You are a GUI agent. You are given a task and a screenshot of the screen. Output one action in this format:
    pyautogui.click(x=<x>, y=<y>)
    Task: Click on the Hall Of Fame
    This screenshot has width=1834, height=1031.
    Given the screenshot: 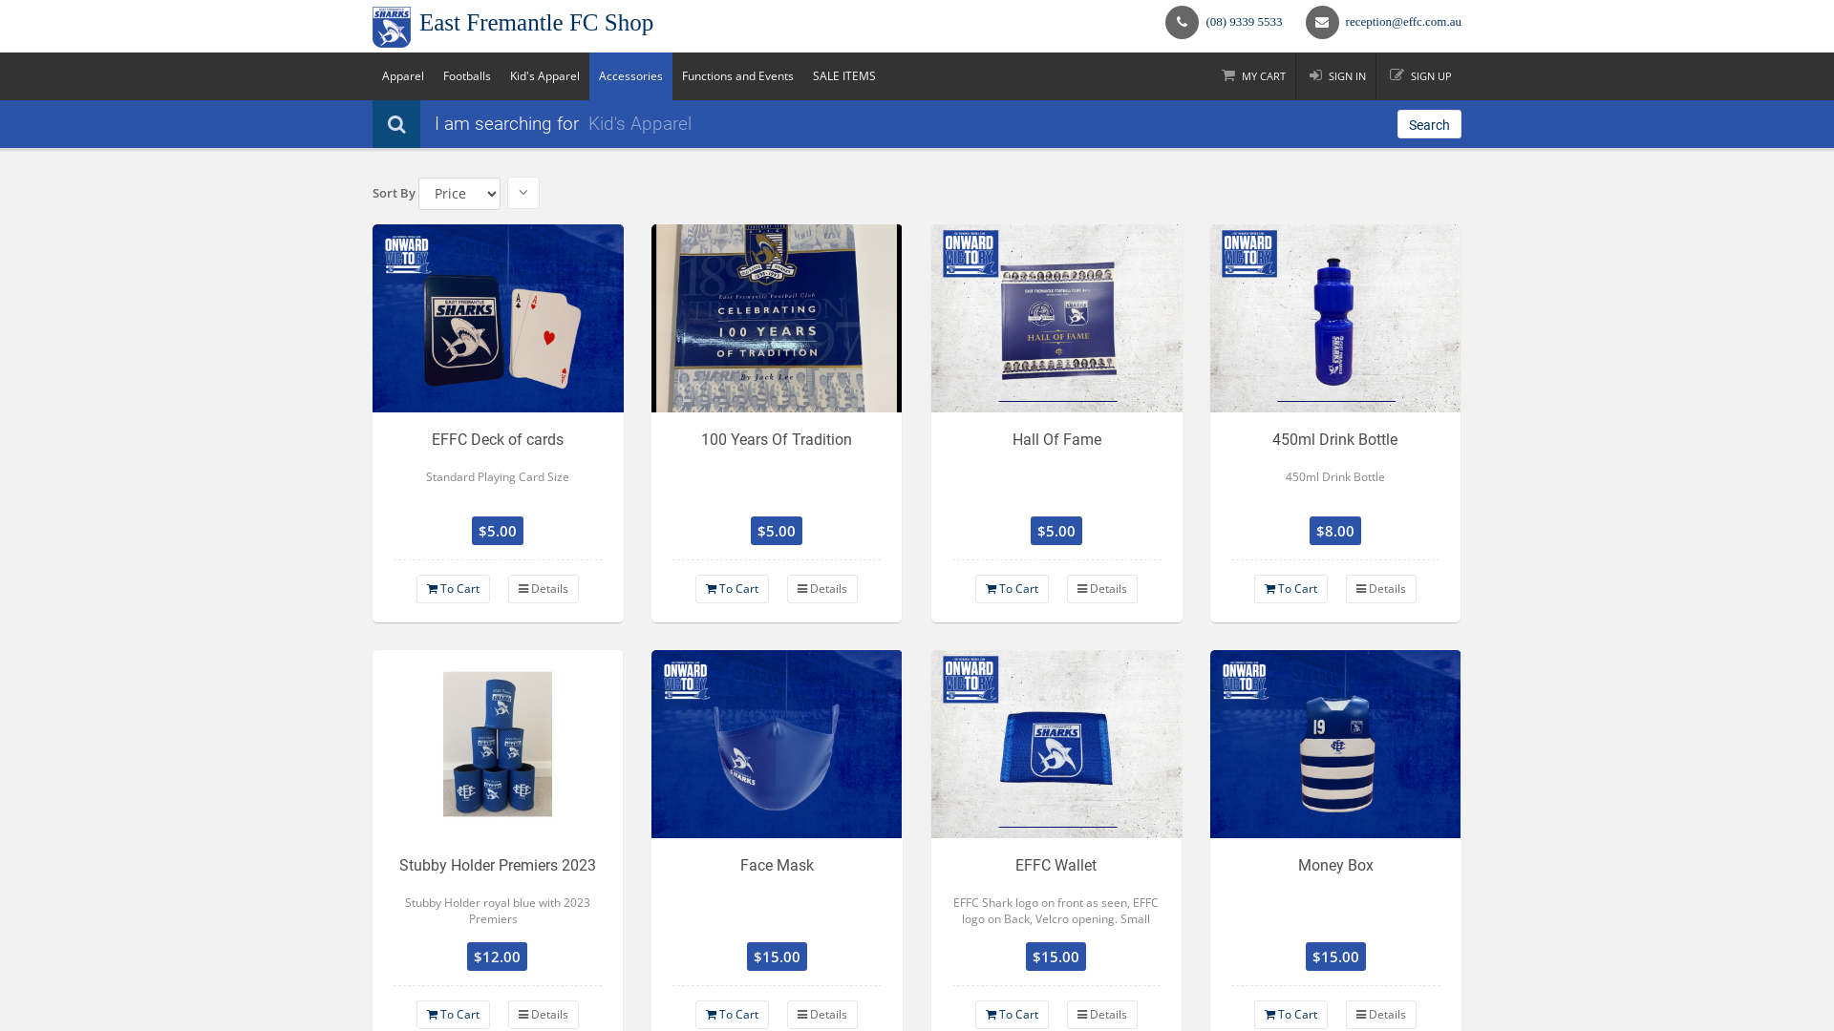 What is the action you would take?
    pyautogui.click(x=1056, y=319)
    